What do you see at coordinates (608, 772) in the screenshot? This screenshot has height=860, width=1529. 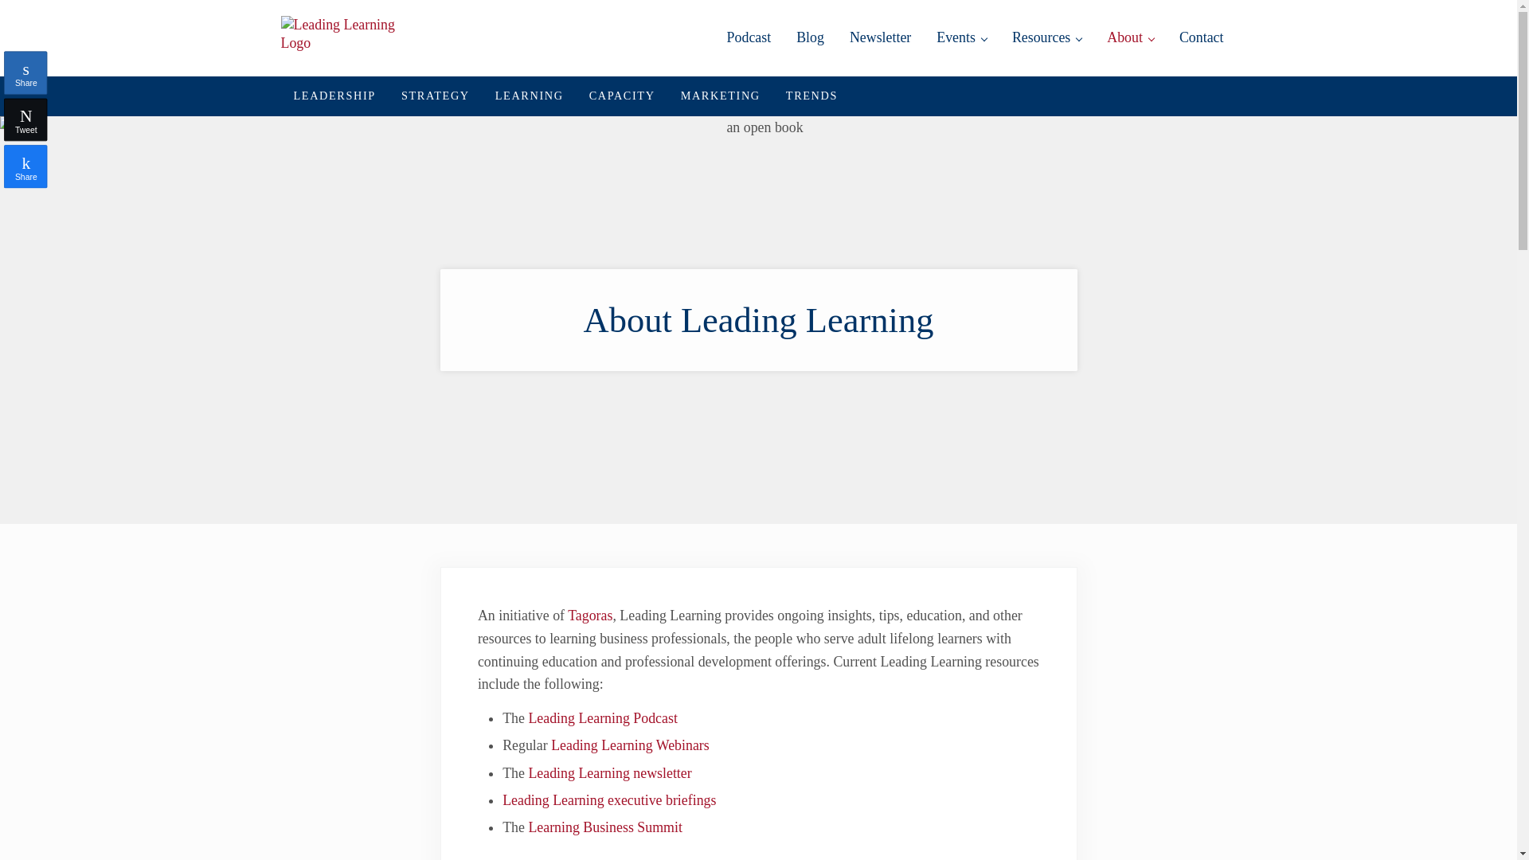 I see `Leading Learning newsletter` at bounding box center [608, 772].